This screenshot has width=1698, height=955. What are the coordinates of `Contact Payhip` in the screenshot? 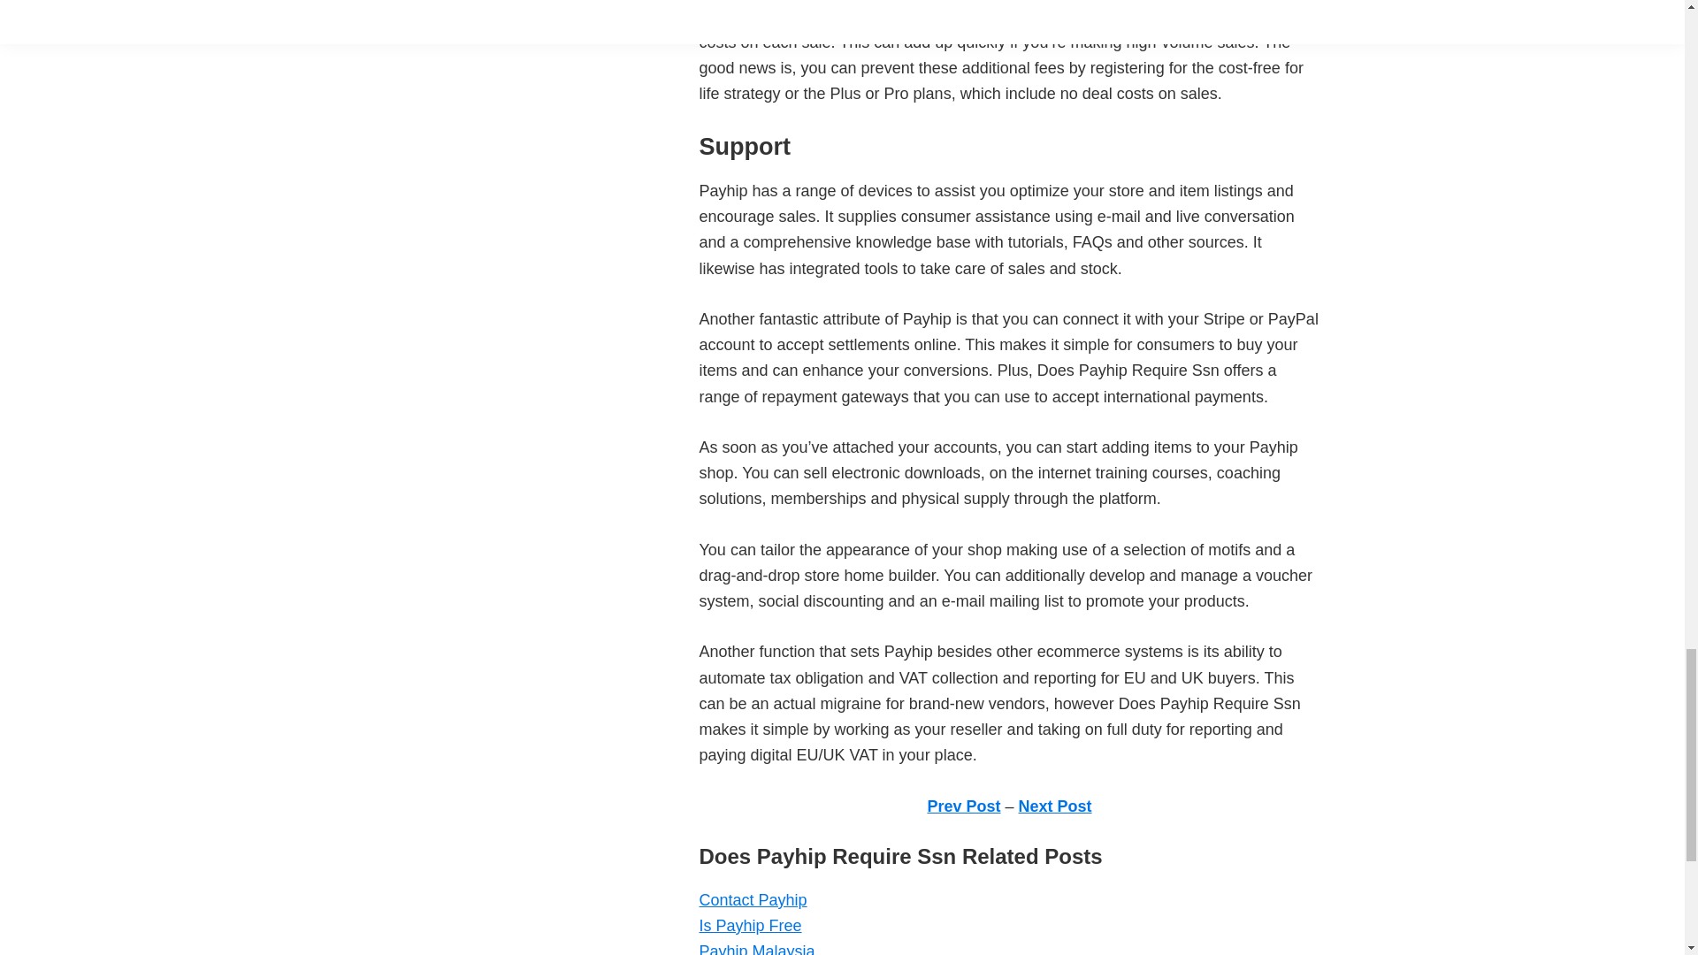 It's located at (752, 900).